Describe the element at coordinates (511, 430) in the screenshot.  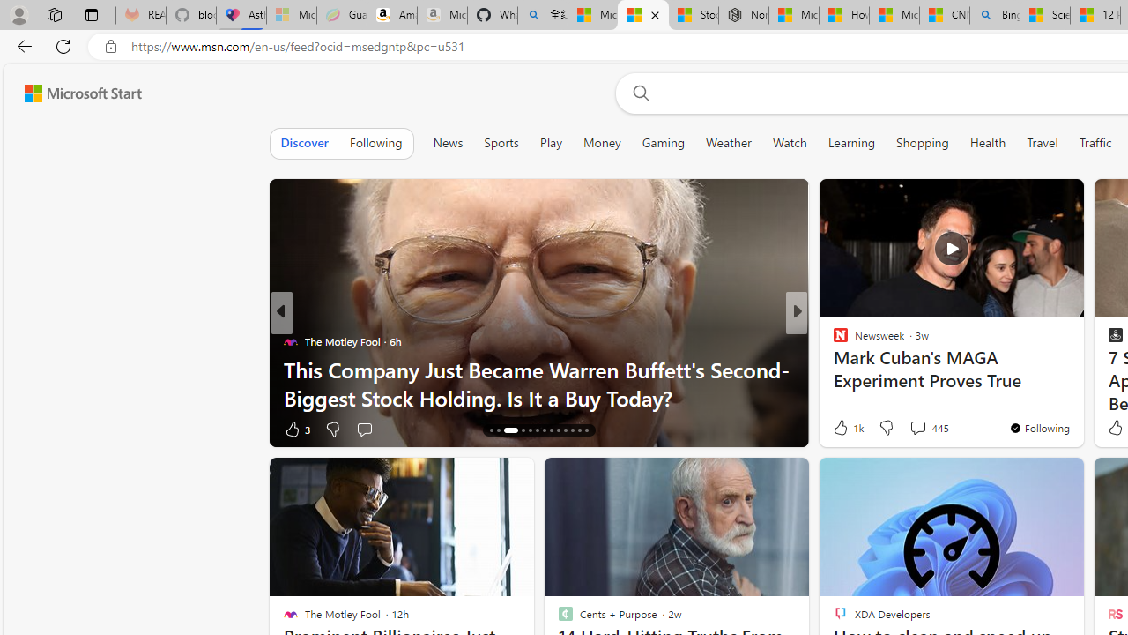
I see `AutomationID: tab-16` at that location.